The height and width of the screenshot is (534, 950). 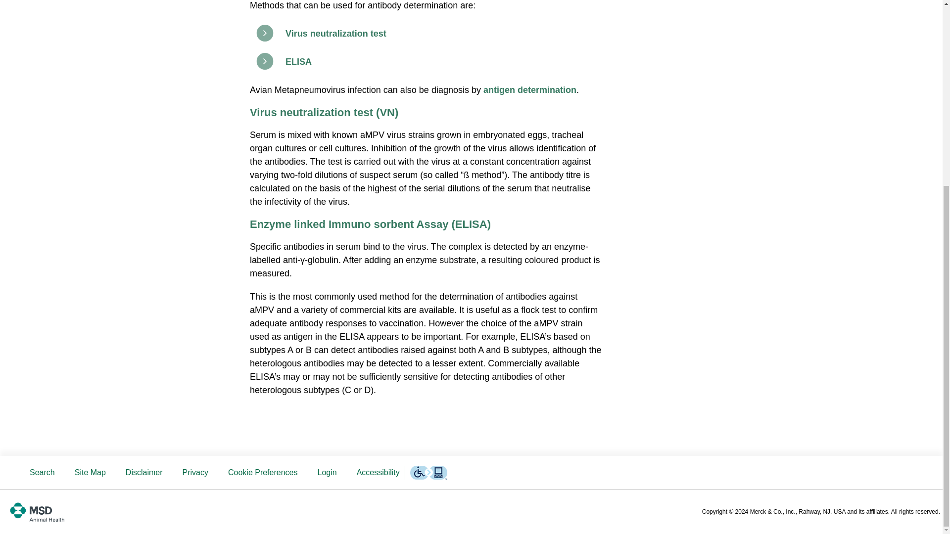 What do you see at coordinates (298, 61) in the screenshot?
I see `ELISA` at bounding box center [298, 61].